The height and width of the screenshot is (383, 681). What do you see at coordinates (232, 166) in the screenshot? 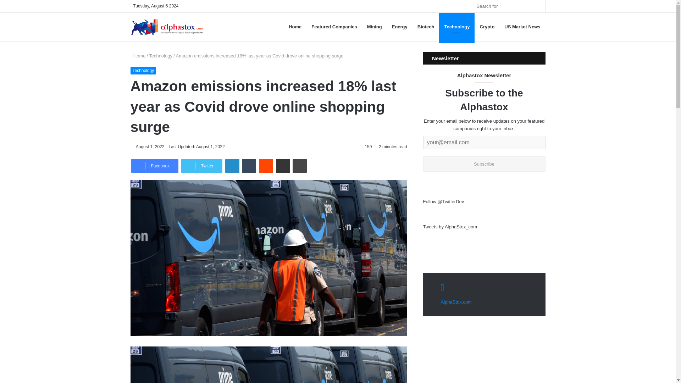
I see `LinkedIn` at bounding box center [232, 166].